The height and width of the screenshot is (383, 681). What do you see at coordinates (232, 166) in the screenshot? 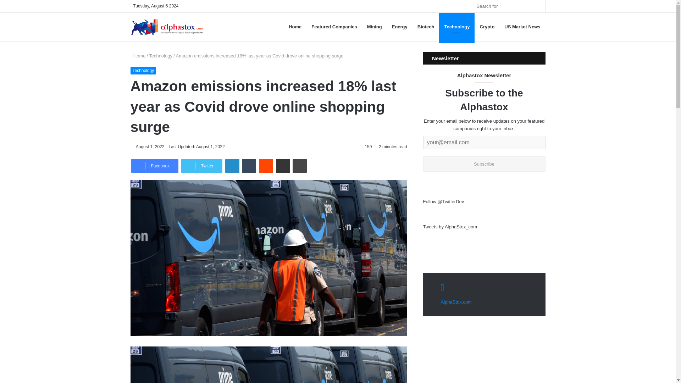
I see `LinkedIn` at bounding box center [232, 166].